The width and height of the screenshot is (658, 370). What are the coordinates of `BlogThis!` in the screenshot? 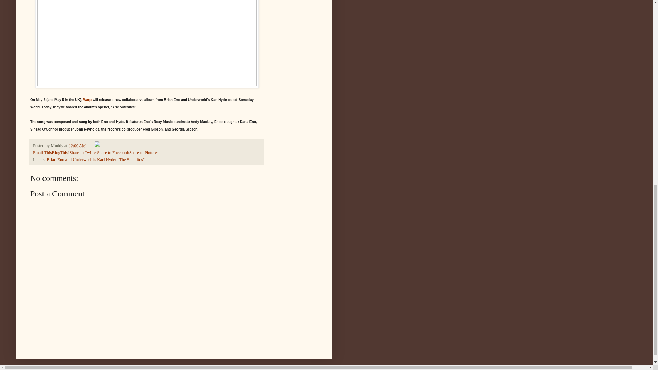 It's located at (60, 152).